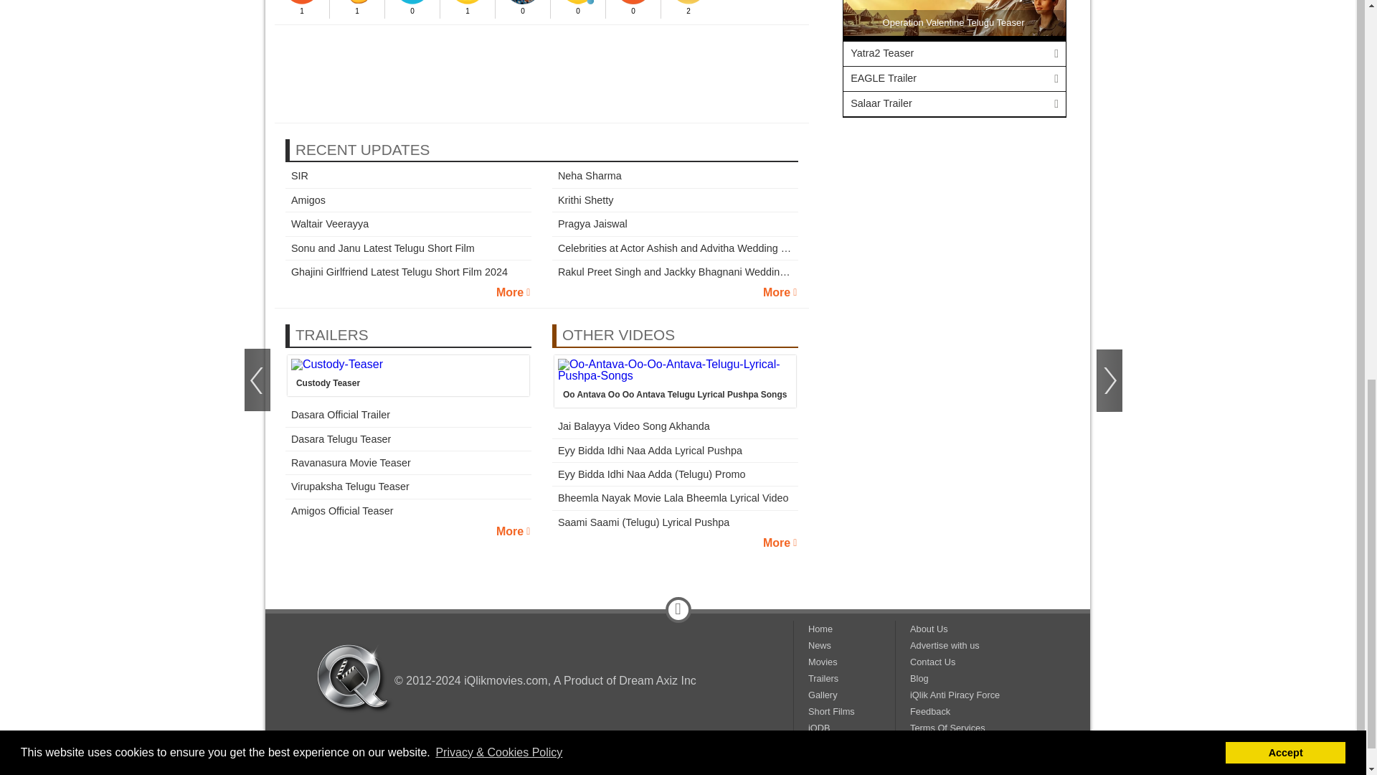  What do you see at coordinates (354, 678) in the screenshot?
I see `Logo - Home` at bounding box center [354, 678].